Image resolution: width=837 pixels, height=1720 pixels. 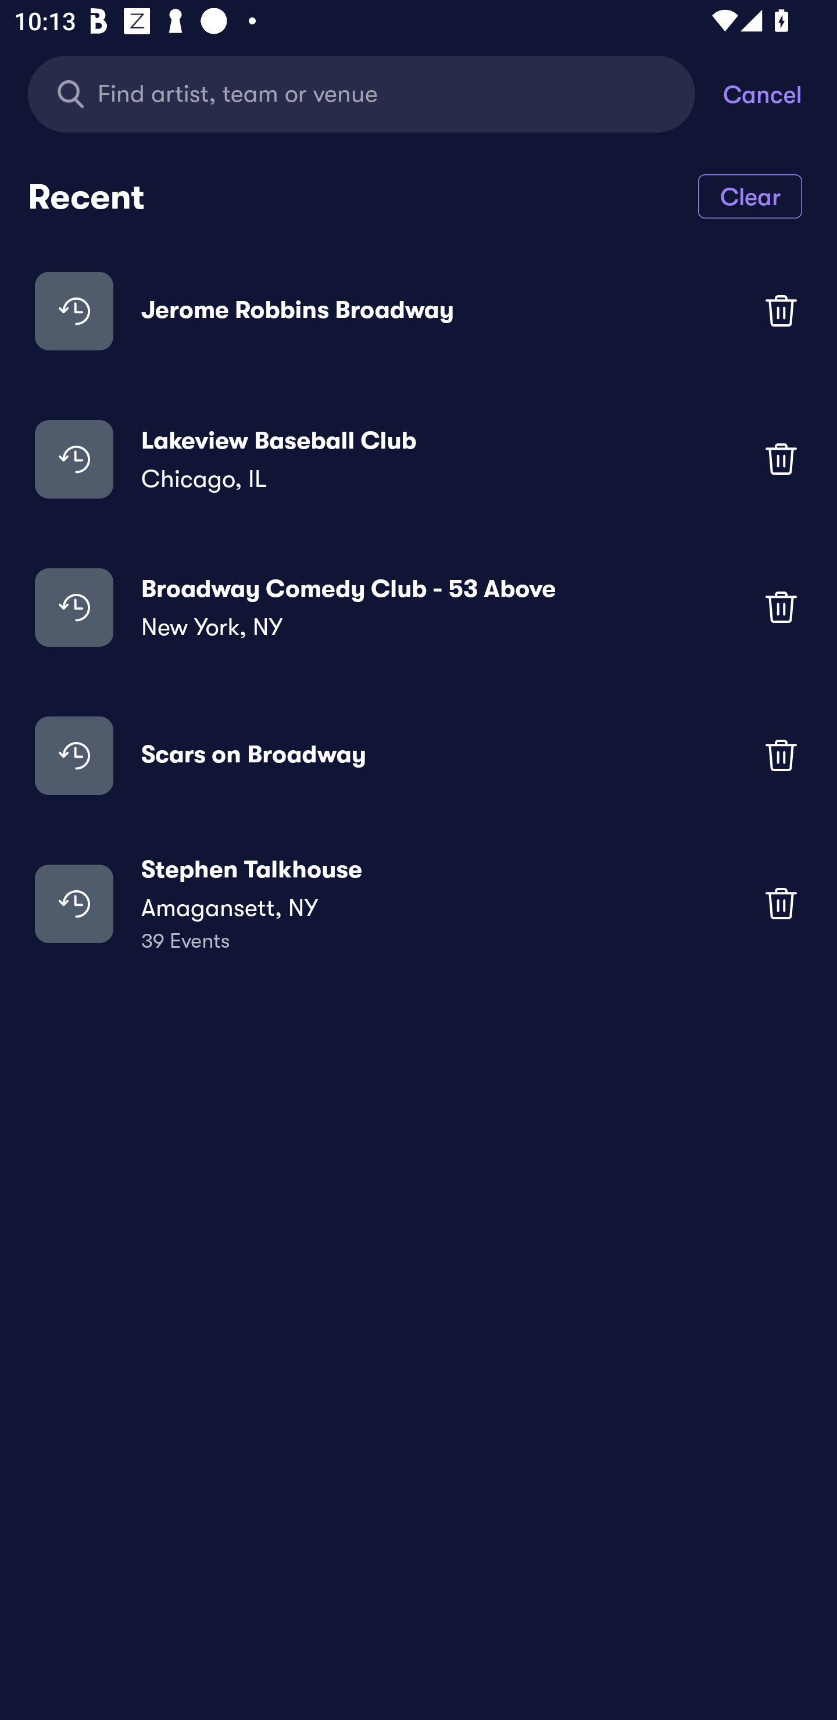 What do you see at coordinates (419, 904) in the screenshot?
I see `Stephen Talkhouse Amagansett, NY 39 Events` at bounding box center [419, 904].